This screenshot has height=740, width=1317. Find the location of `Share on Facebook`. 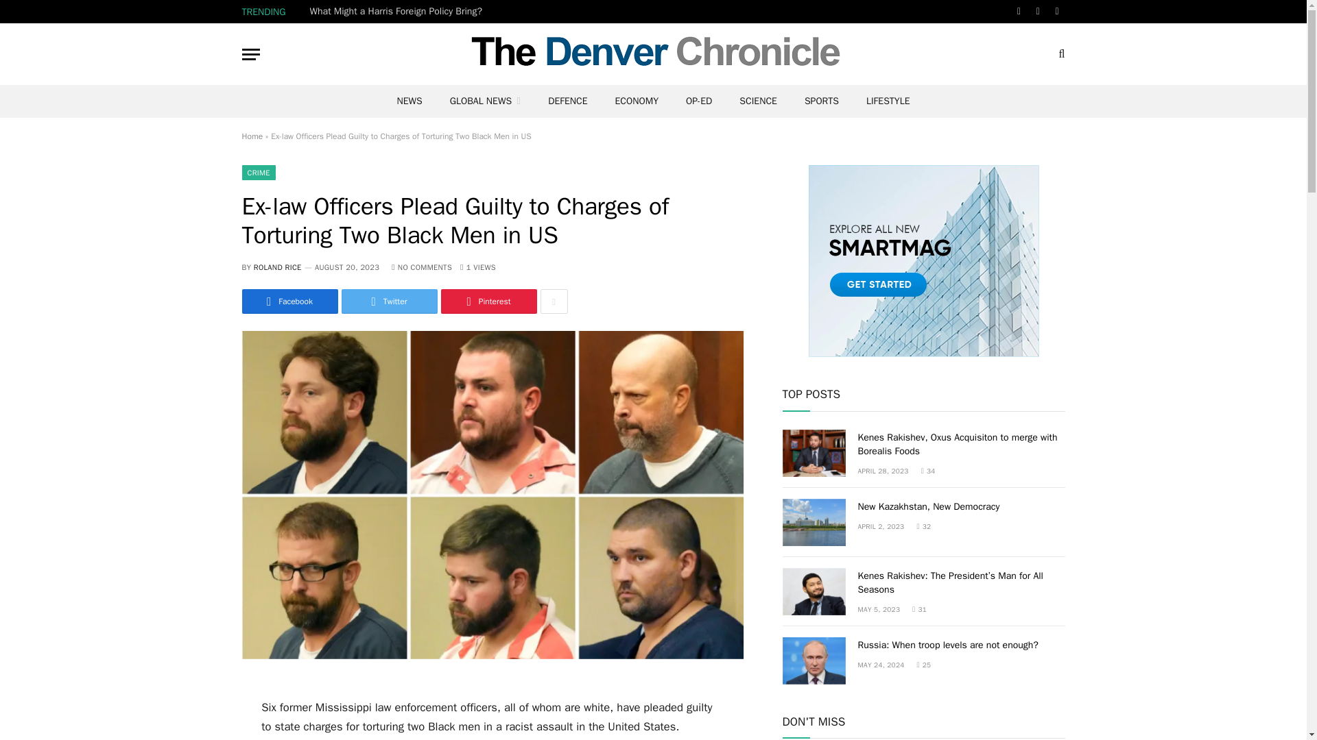

Share on Facebook is located at coordinates (289, 301).